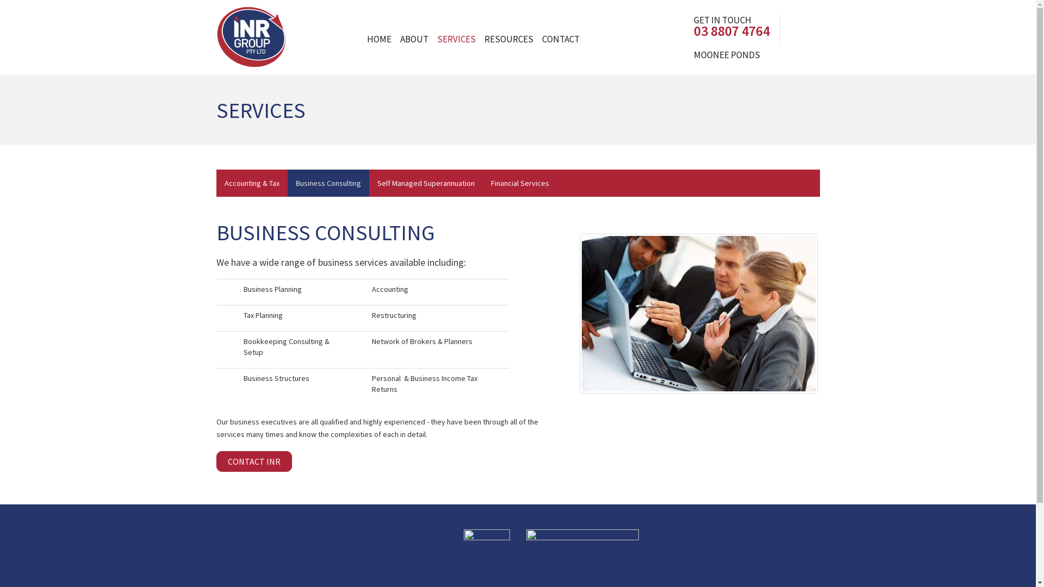 The height and width of the screenshot is (587, 1044). Describe the element at coordinates (252, 183) in the screenshot. I see `Accounting & Tax` at that location.